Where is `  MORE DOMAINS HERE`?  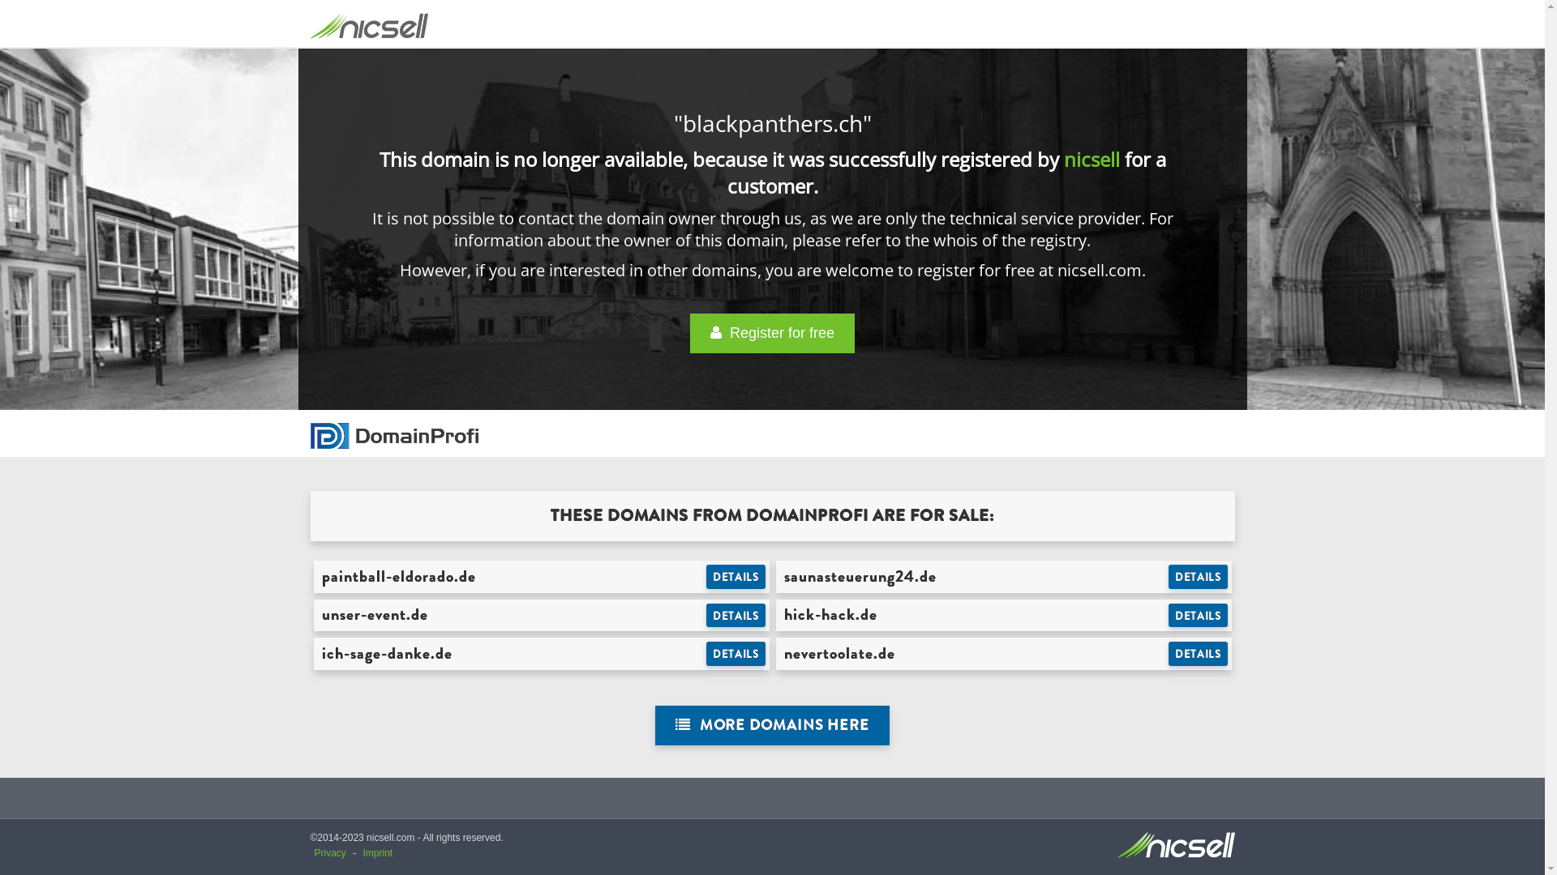
  MORE DOMAINS HERE is located at coordinates (772, 726).